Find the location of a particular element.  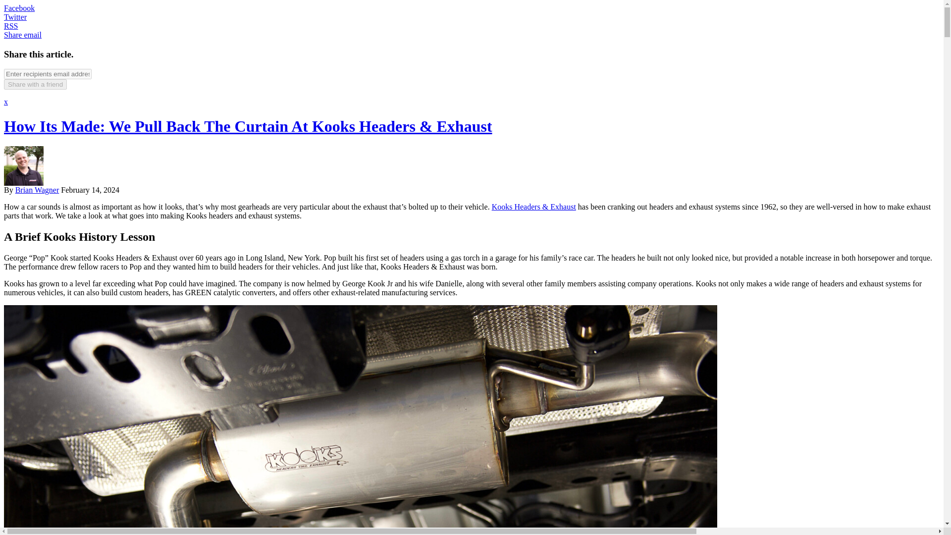

RSS is located at coordinates (11, 26).